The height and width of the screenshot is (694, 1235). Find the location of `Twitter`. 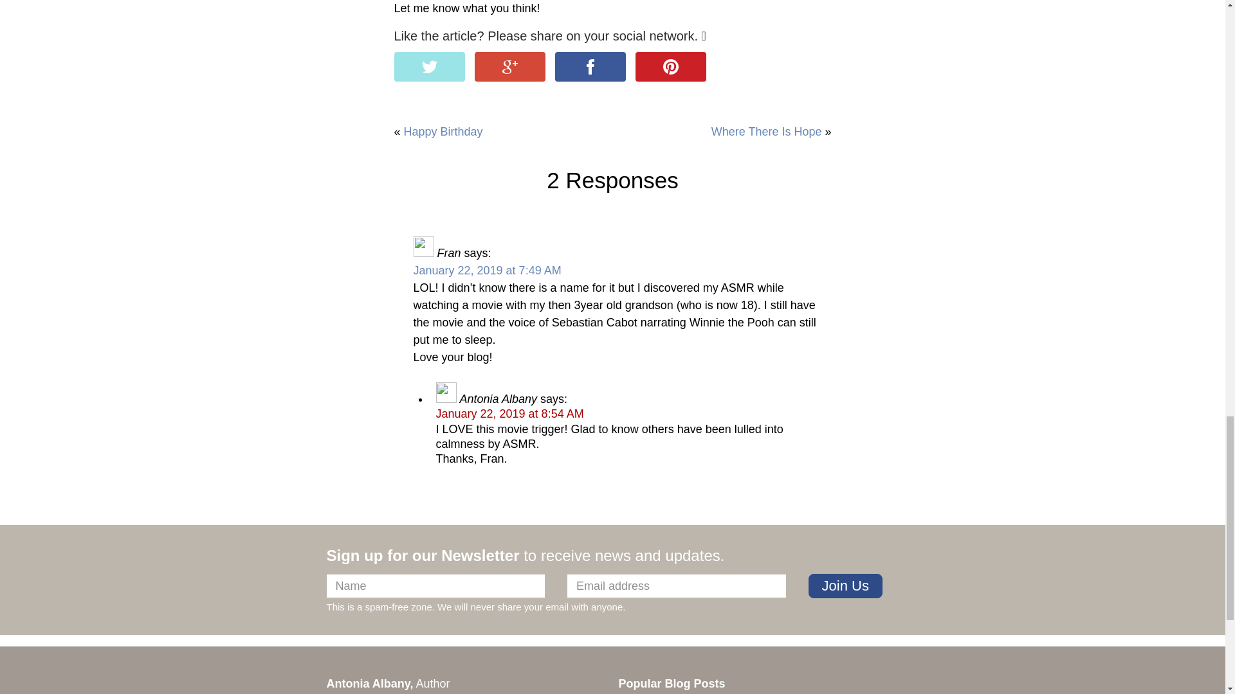

Twitter is located at coordinates (428, 67).